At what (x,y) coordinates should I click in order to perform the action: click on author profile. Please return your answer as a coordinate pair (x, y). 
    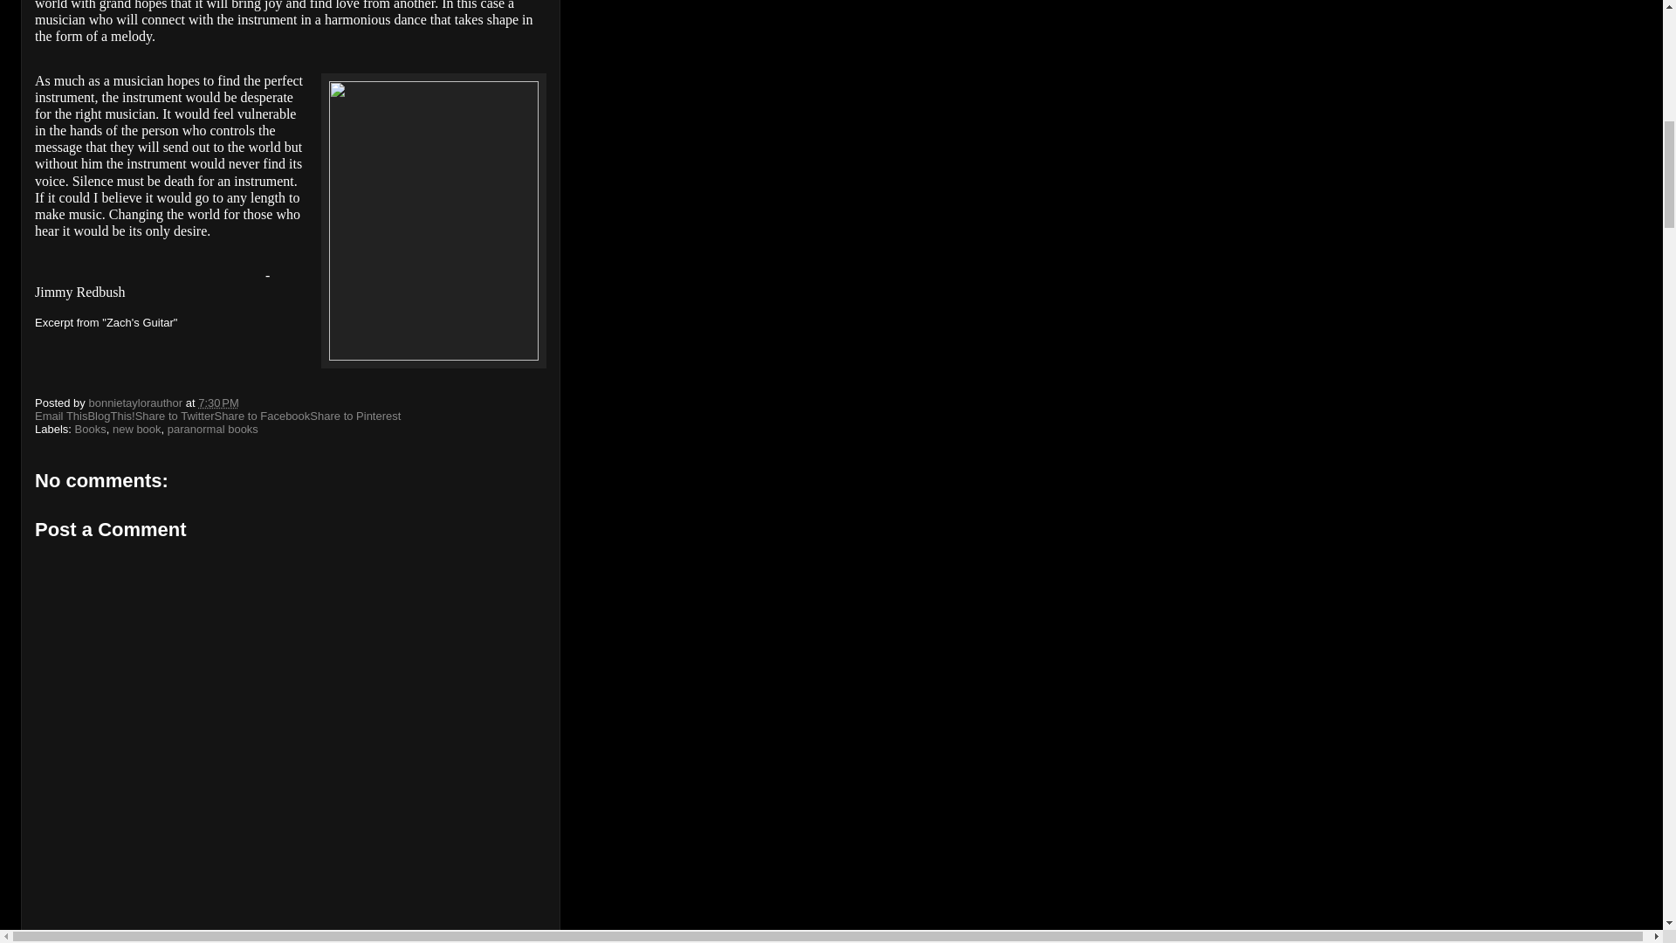
    Looking at the image, I should click on (136, 402).